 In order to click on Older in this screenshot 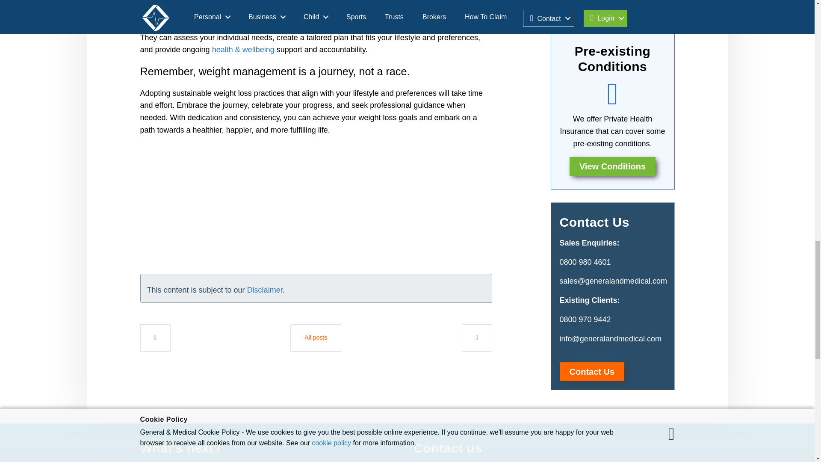, I will do `click(156, 338)`.